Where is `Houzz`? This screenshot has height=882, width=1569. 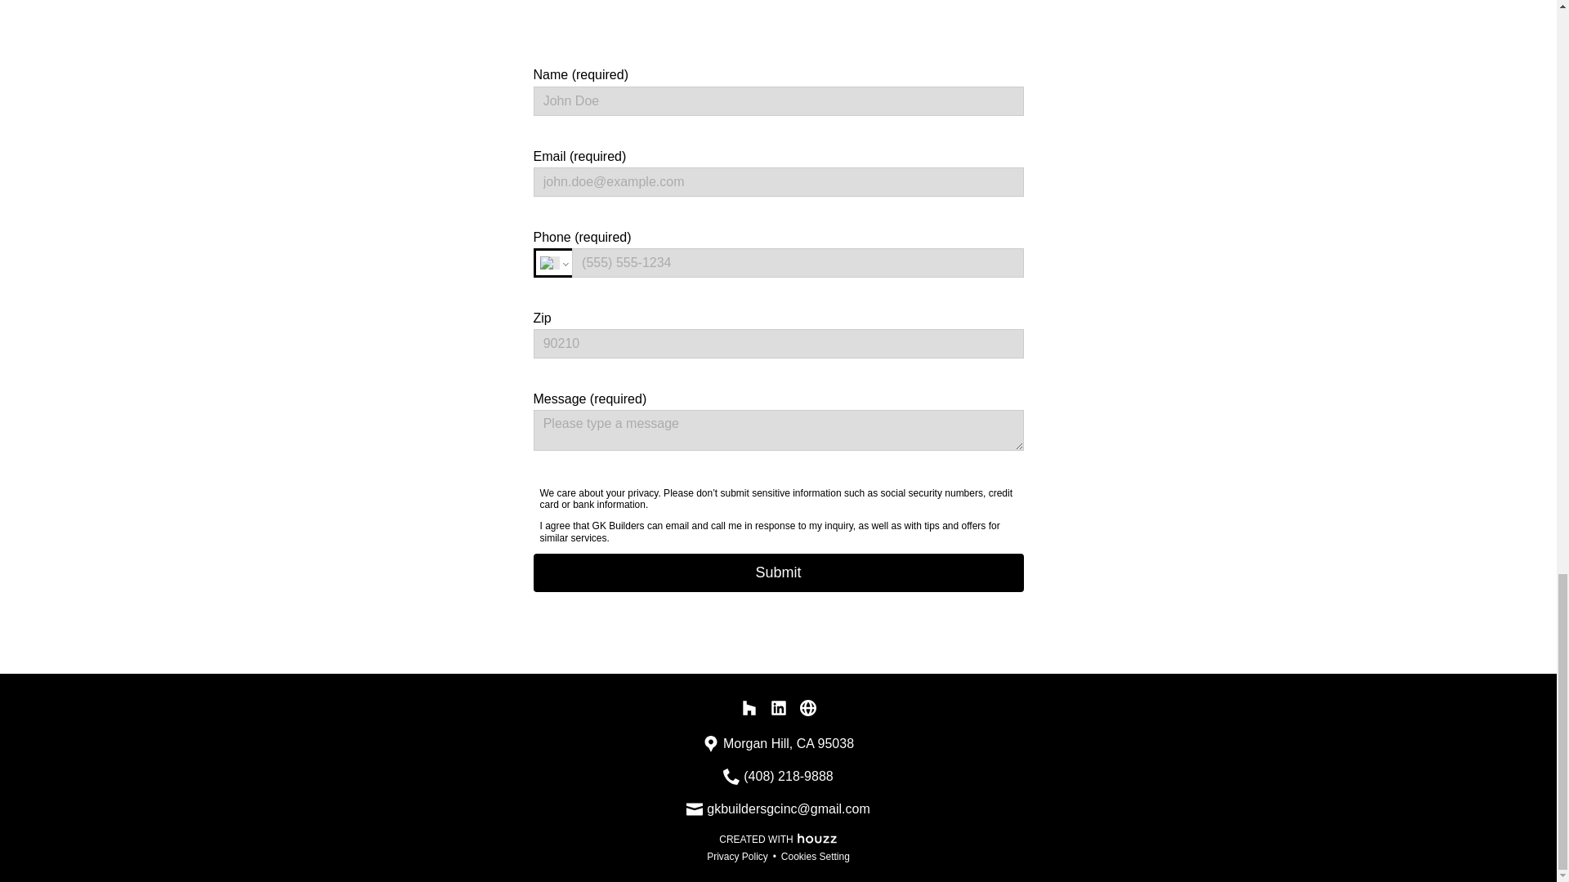 Houzz is located at coordinates (817, 836).